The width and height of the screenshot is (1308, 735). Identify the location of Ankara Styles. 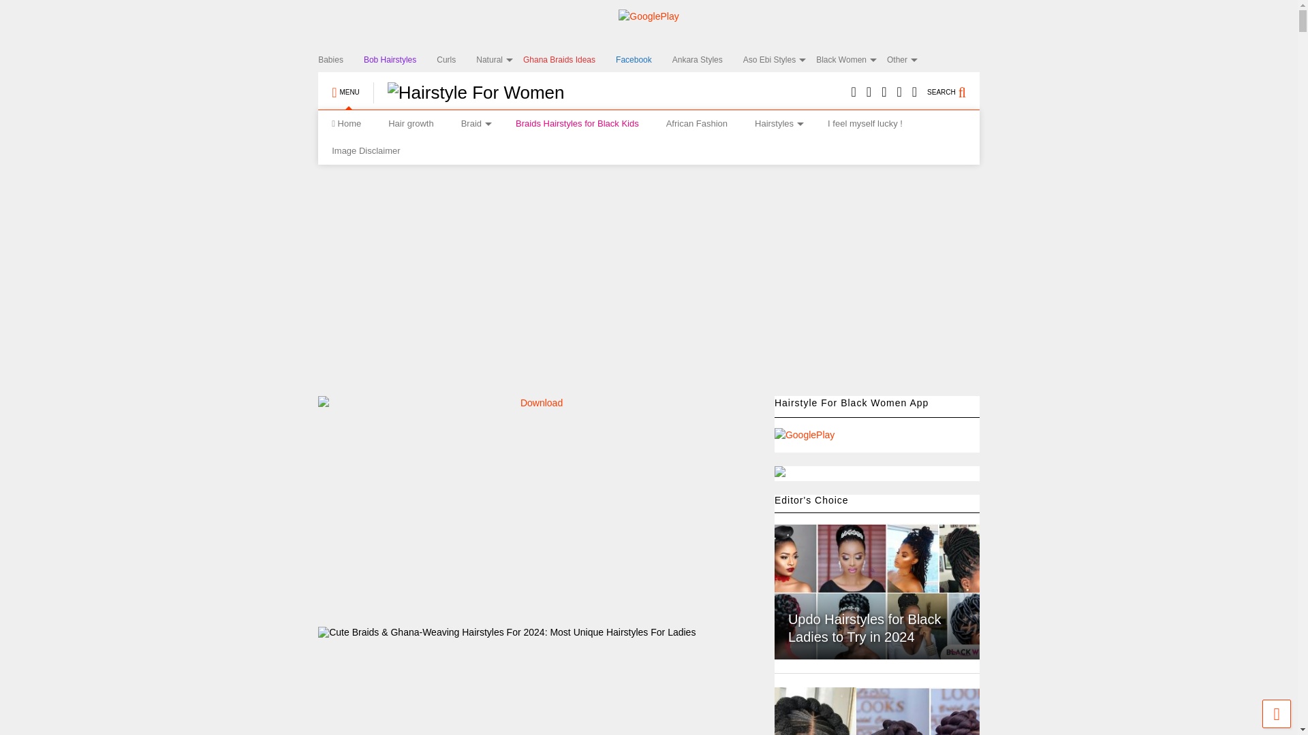
(707, 60).